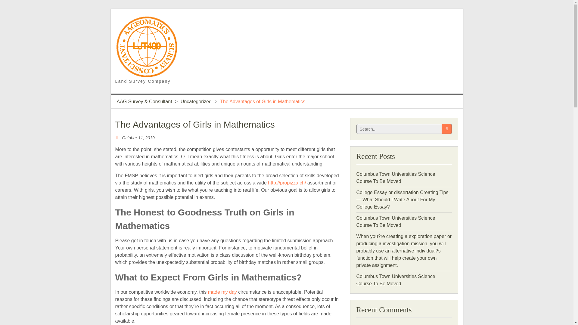 The image size is (578, 325). I want to click on Uncategorized, so click(196, 101).